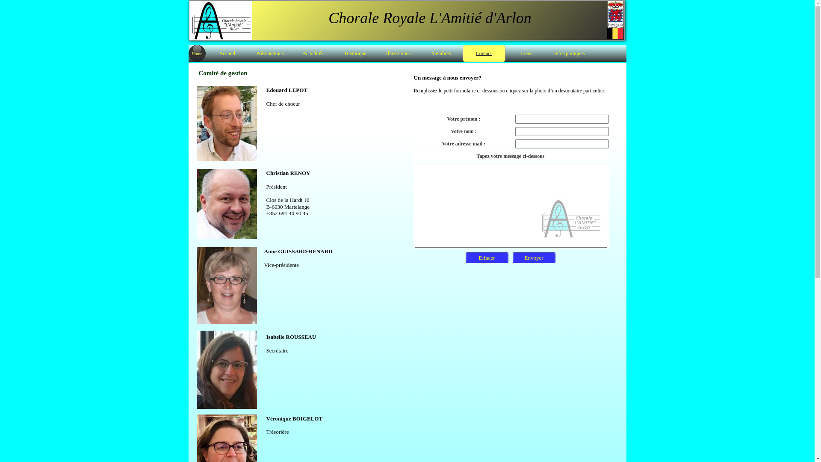 The width and height of the screenshot is (821, 462). I want to click on Home, so click(197, 53).